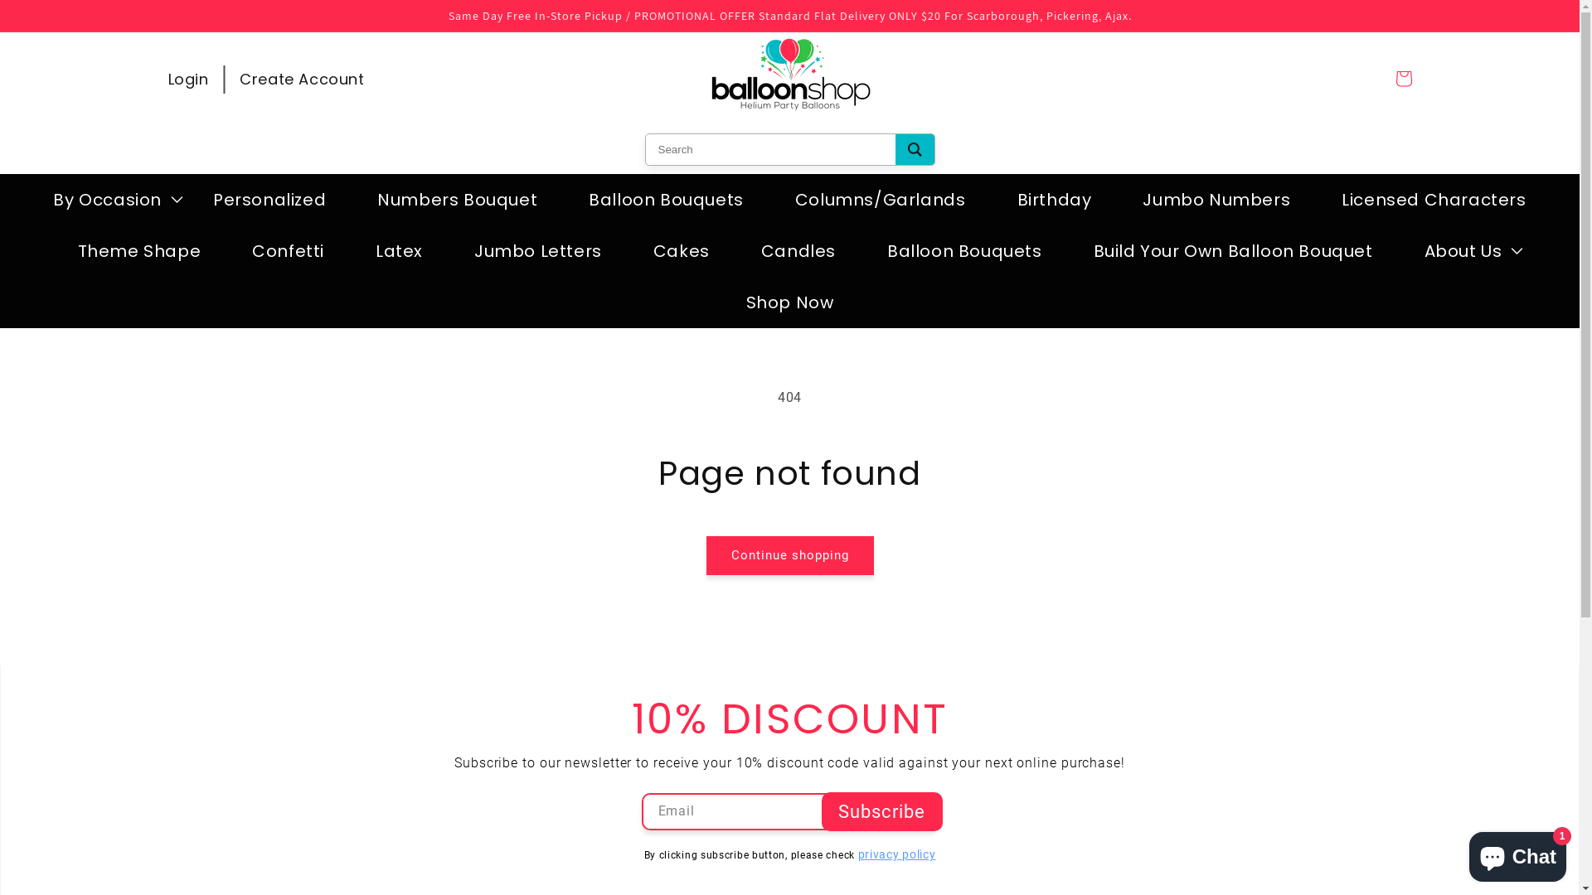 Image resolution: width=1592 pixels, height=895 pixels. Describe the element at coordinates (1403, 79) in the screenshot. I see `Cart` at that location.